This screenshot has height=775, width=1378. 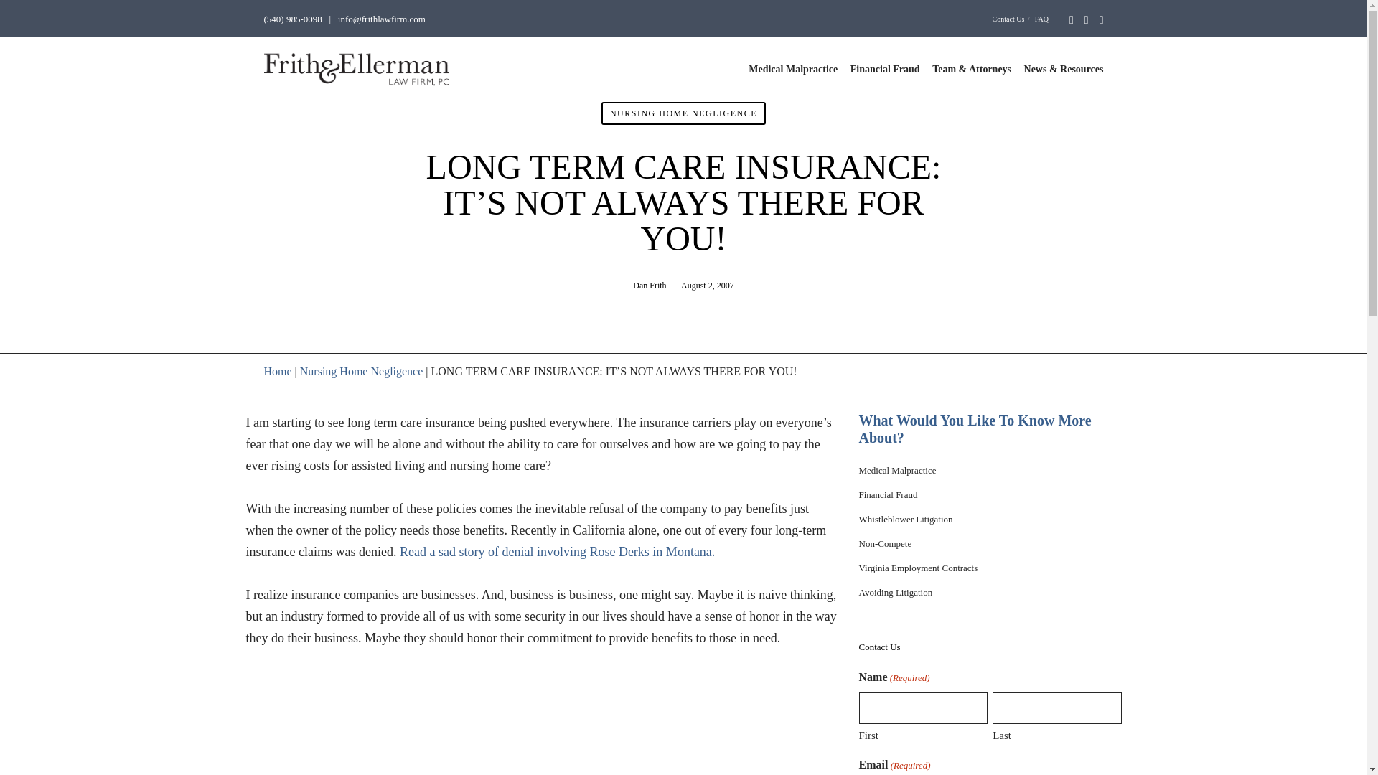 What do you see at coordinates (792, 69) in the screenshot?
I see `Medical Malpractice` at bounding box center [792, 69].